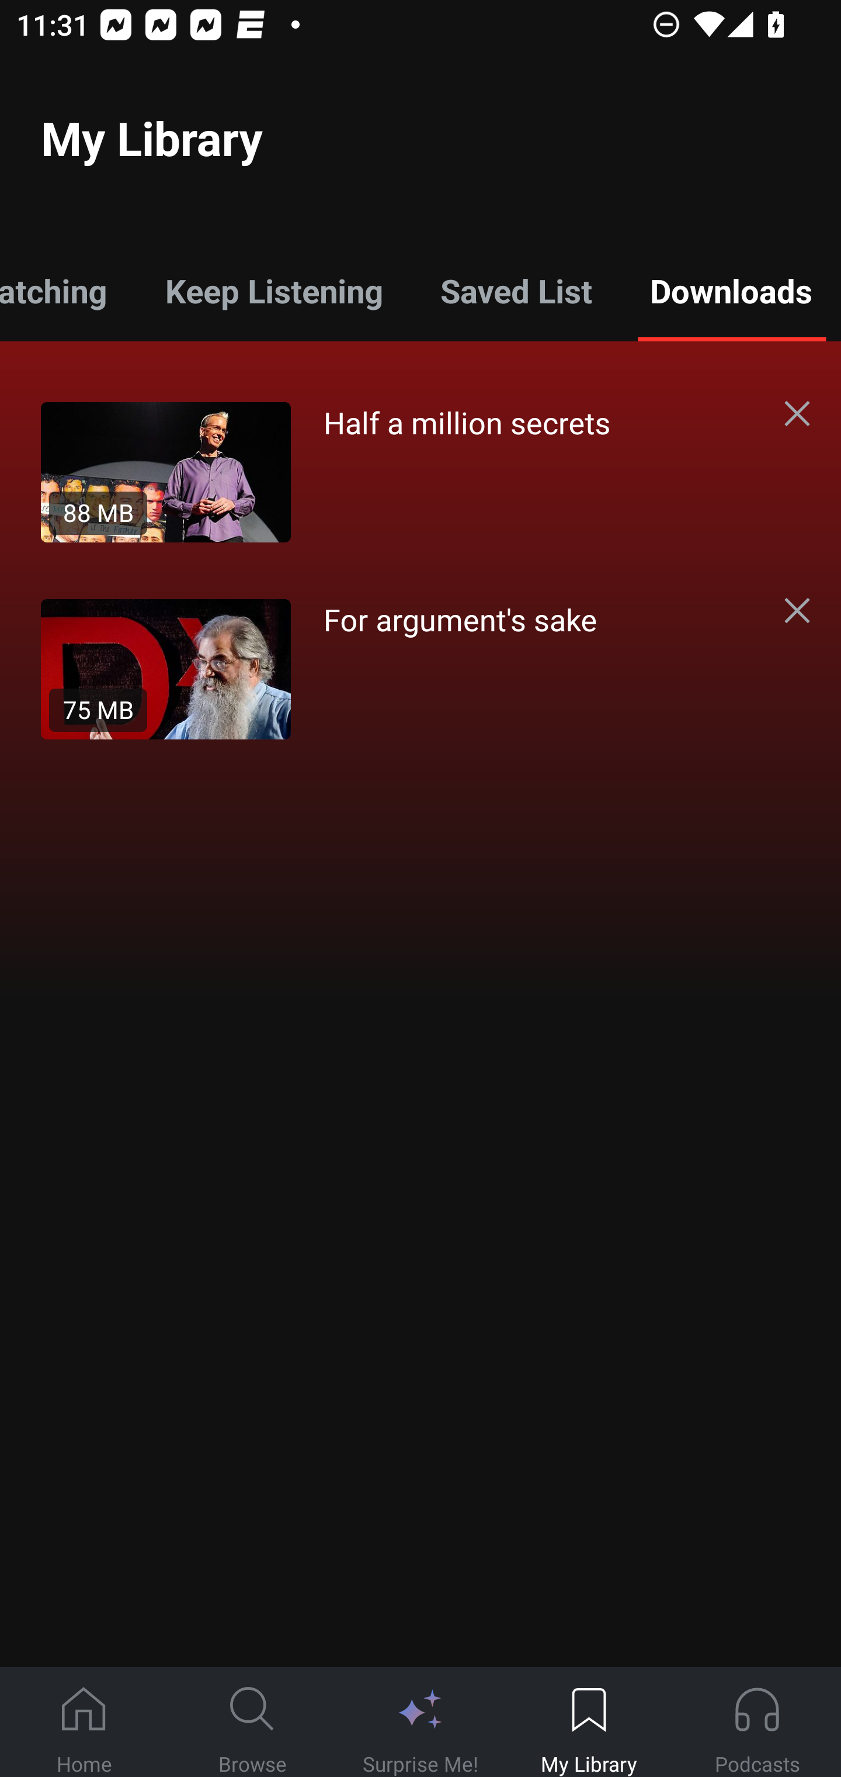 This screenshot has width=841, height=1777. What do you see at coordinates (420, 1723) in the screenshot?
I see `Surprise Me!` at bounding box center [420, 1723].